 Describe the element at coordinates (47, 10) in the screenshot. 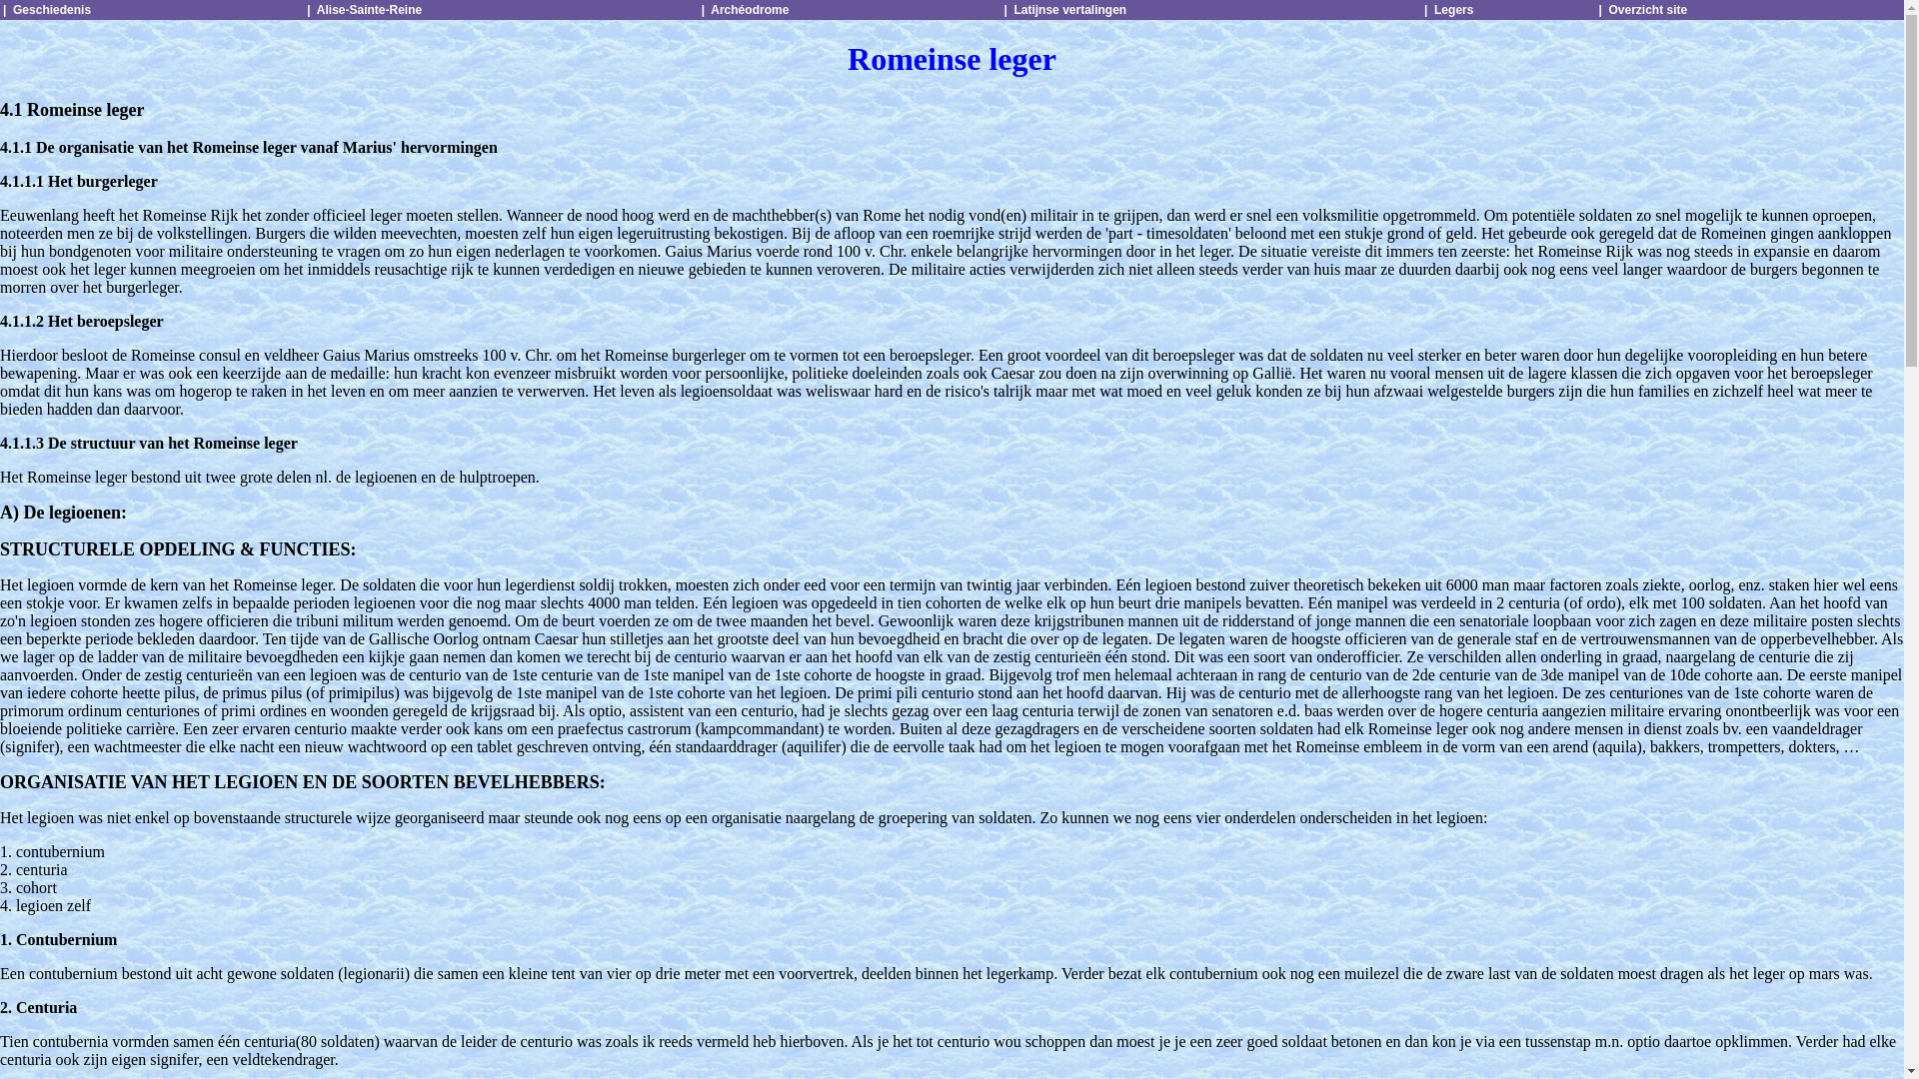

I see `|  Geschiedenis` at that location.